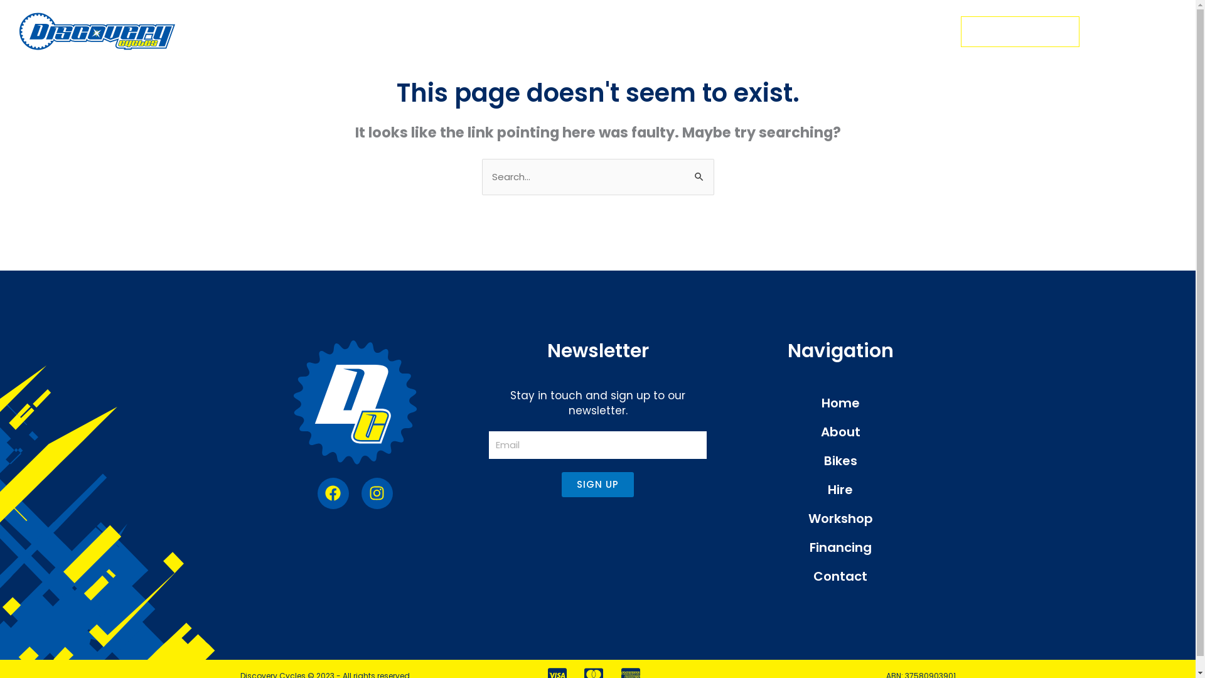  Describe the element at coordinates (841, 519) in the screenshot. I see `Workshop` at that location.